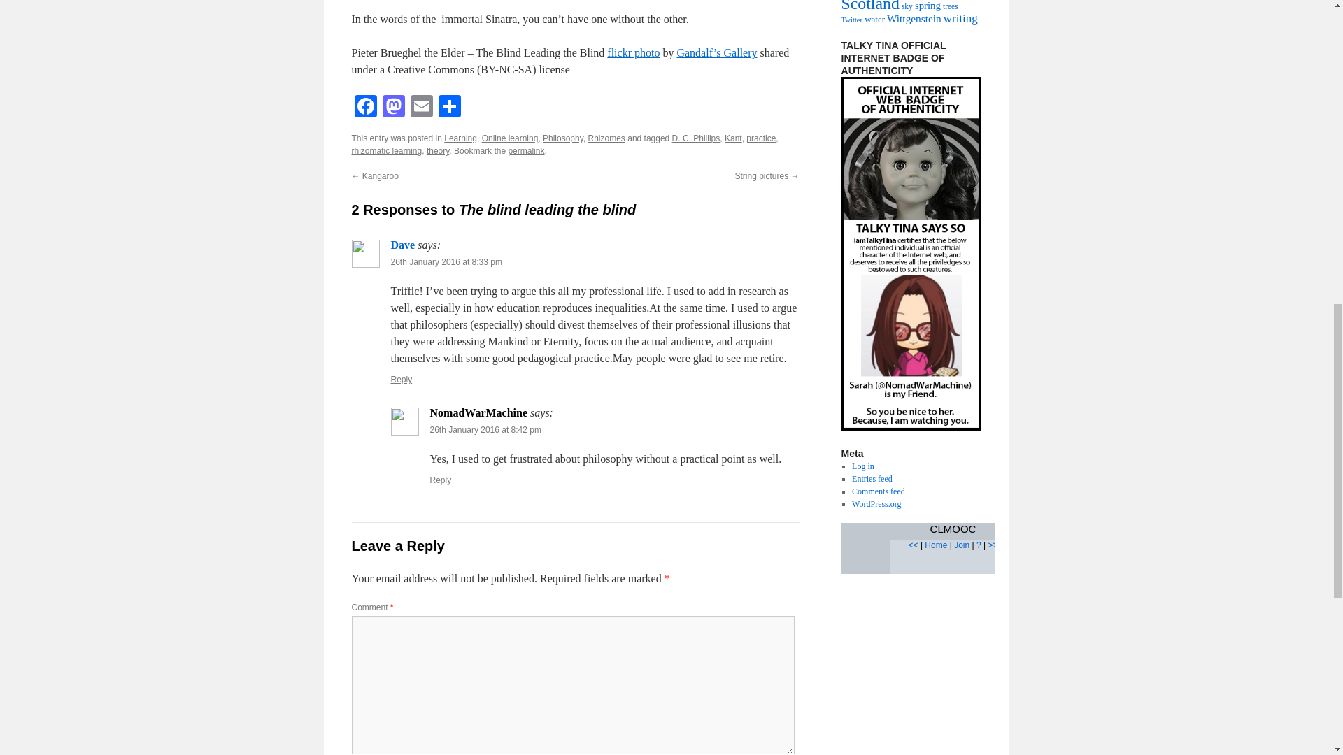 This screenshot has height=755, width=1343. What do you see at coordinates (403, 245) in the screenshot?
I see `Dave` at bounding box center [403, 245].